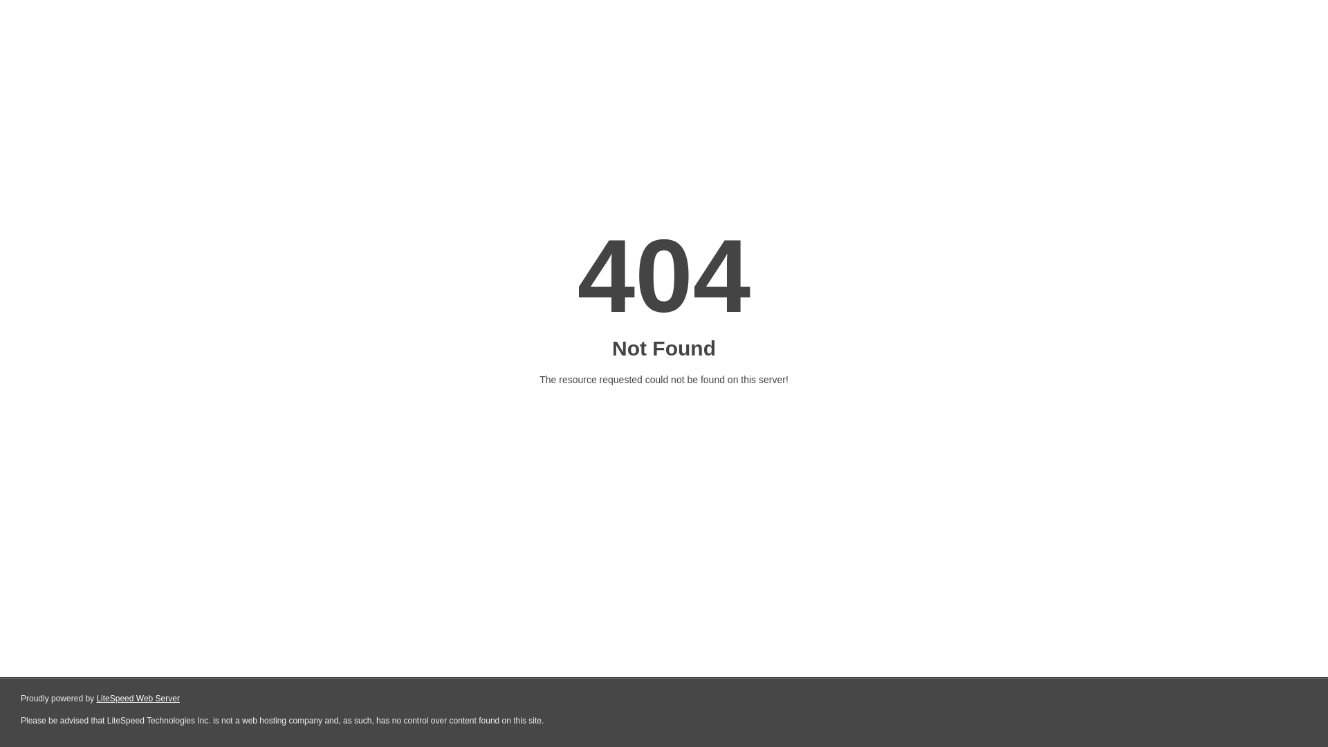  What do you see at coordinates (138, 699) in the screenshot?
I see `LiteSpeed Web Server` at bounding box center [138, 699].